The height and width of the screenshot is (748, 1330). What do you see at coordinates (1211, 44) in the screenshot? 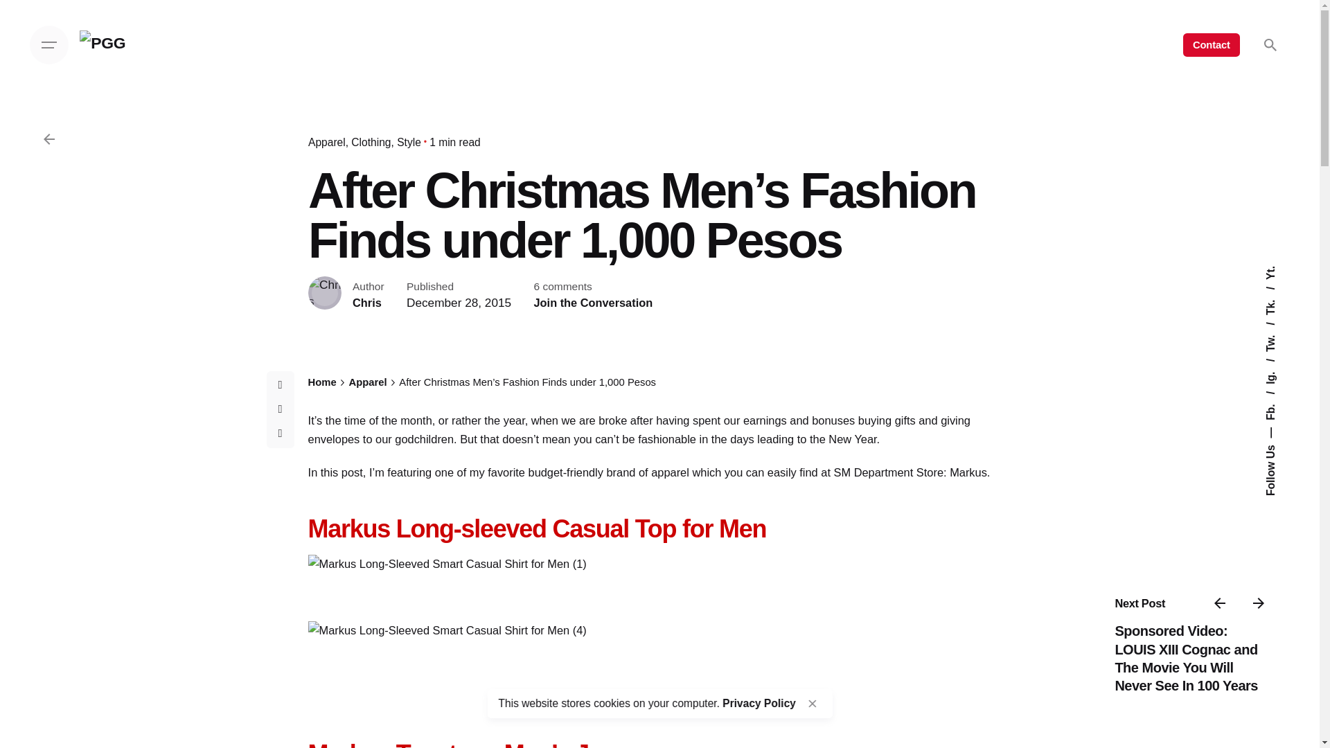
I see `Contact` at bounding box center [1211, 44].